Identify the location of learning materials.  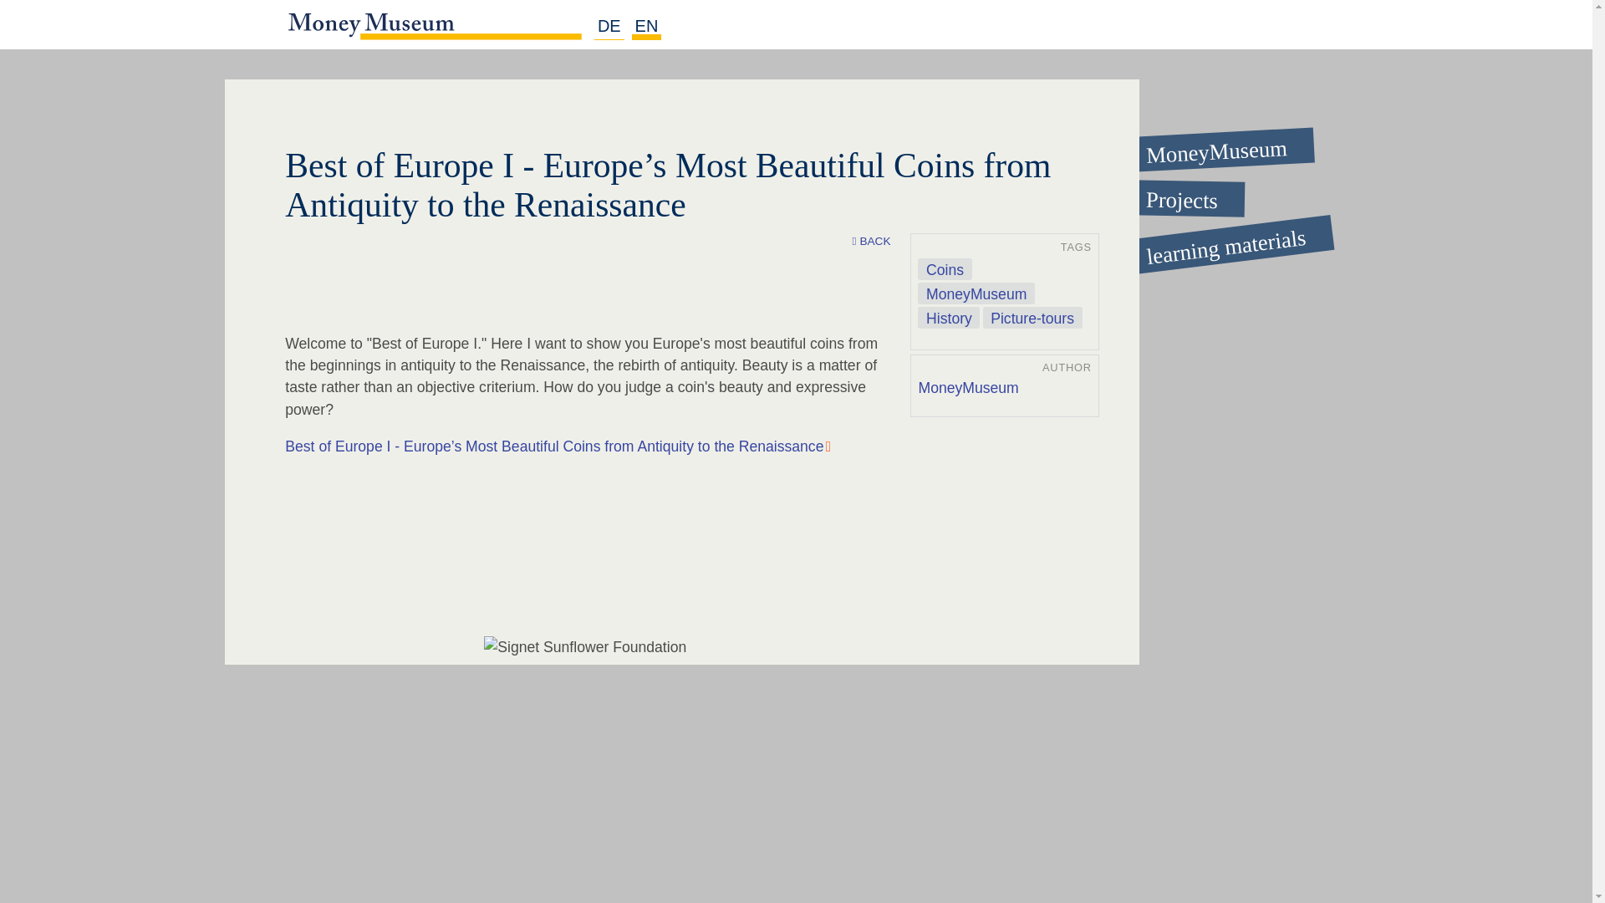
(1208, 233).